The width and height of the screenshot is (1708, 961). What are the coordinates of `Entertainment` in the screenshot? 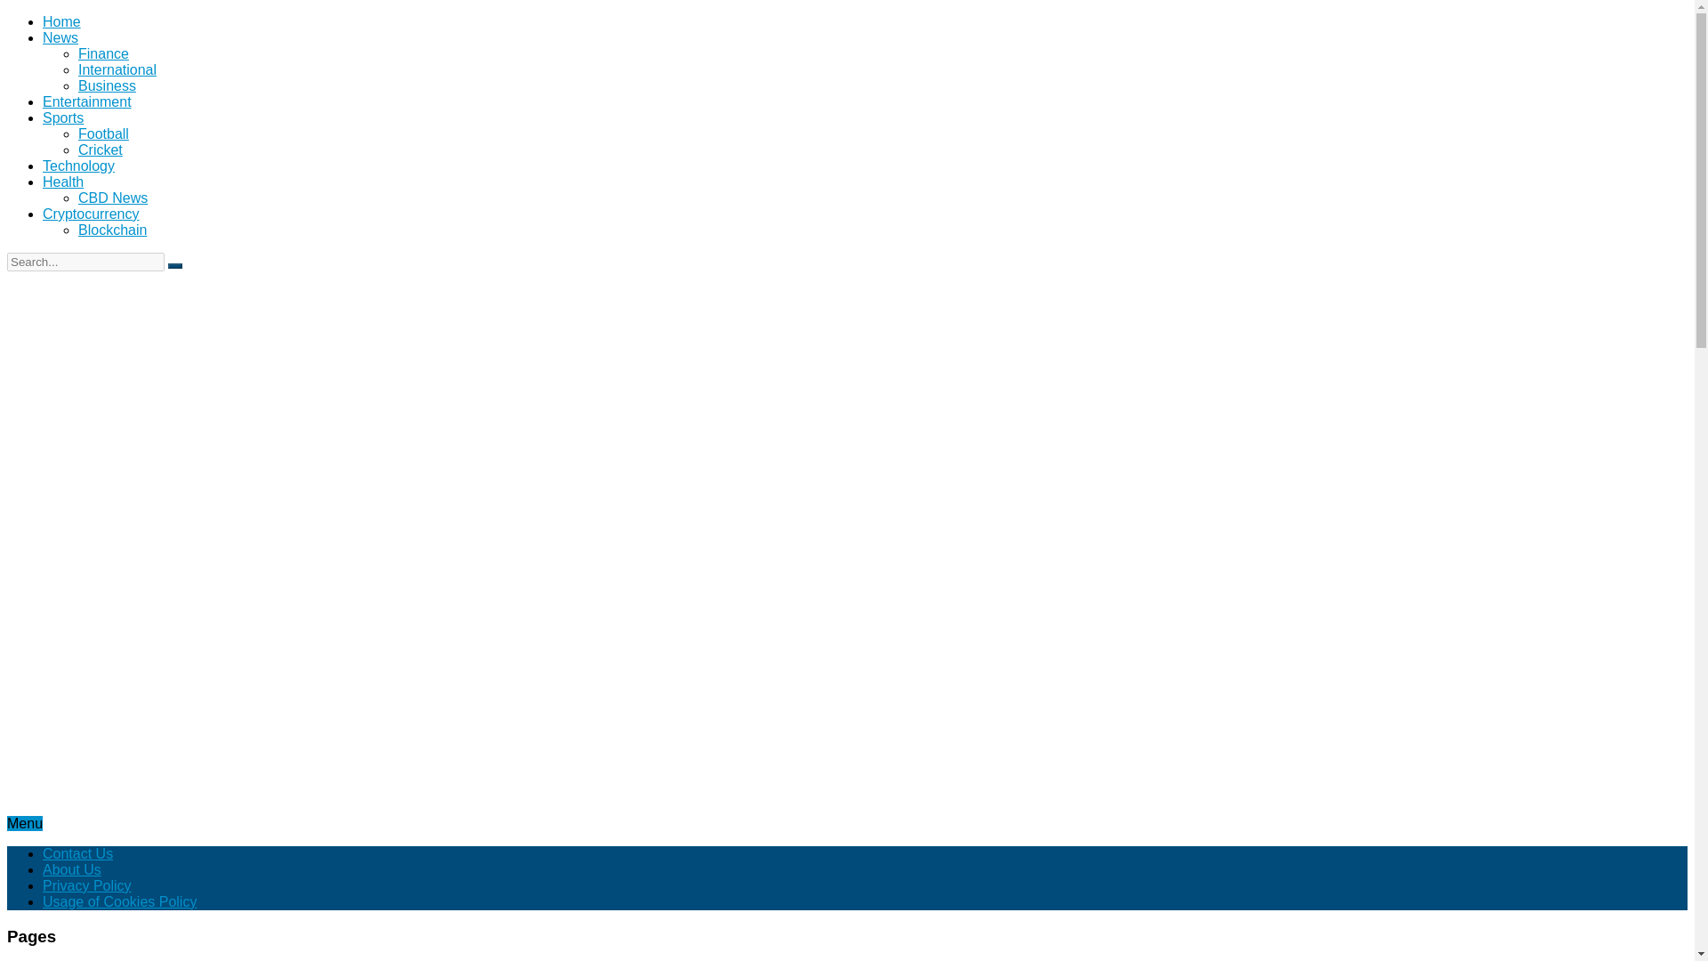 It's located at (87, 101).